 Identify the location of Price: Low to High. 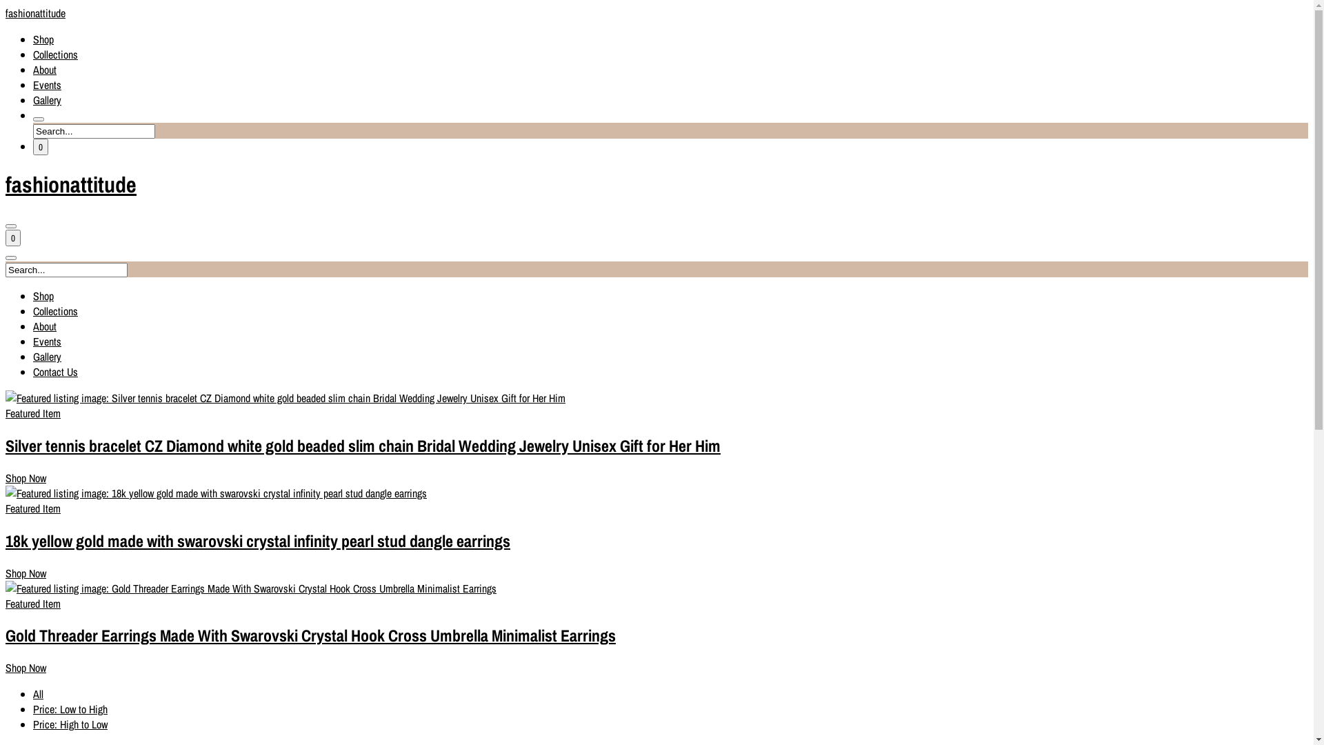
(70, 709).